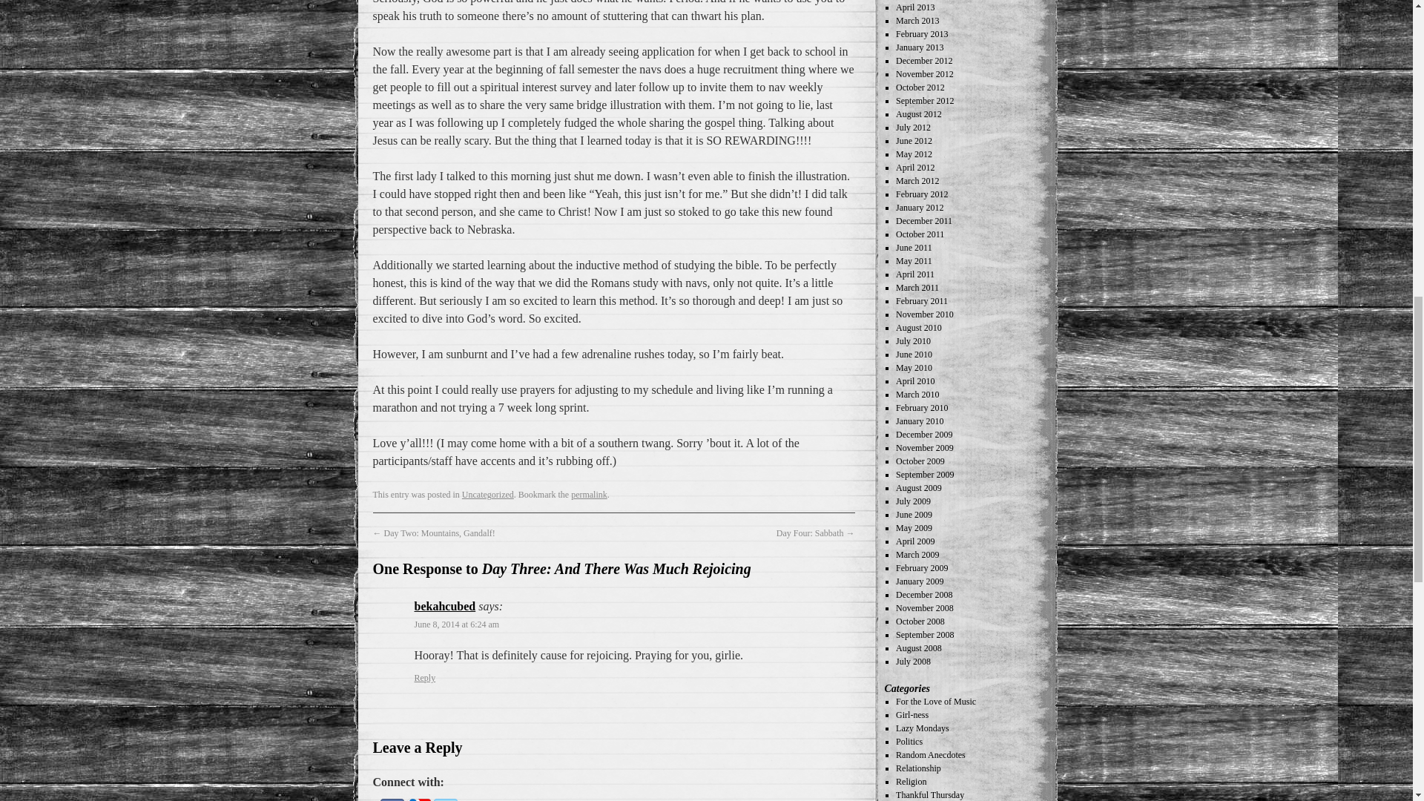  Describe the element at coordinates (424, 678) in the screenshot. I see `Reply` at that location.